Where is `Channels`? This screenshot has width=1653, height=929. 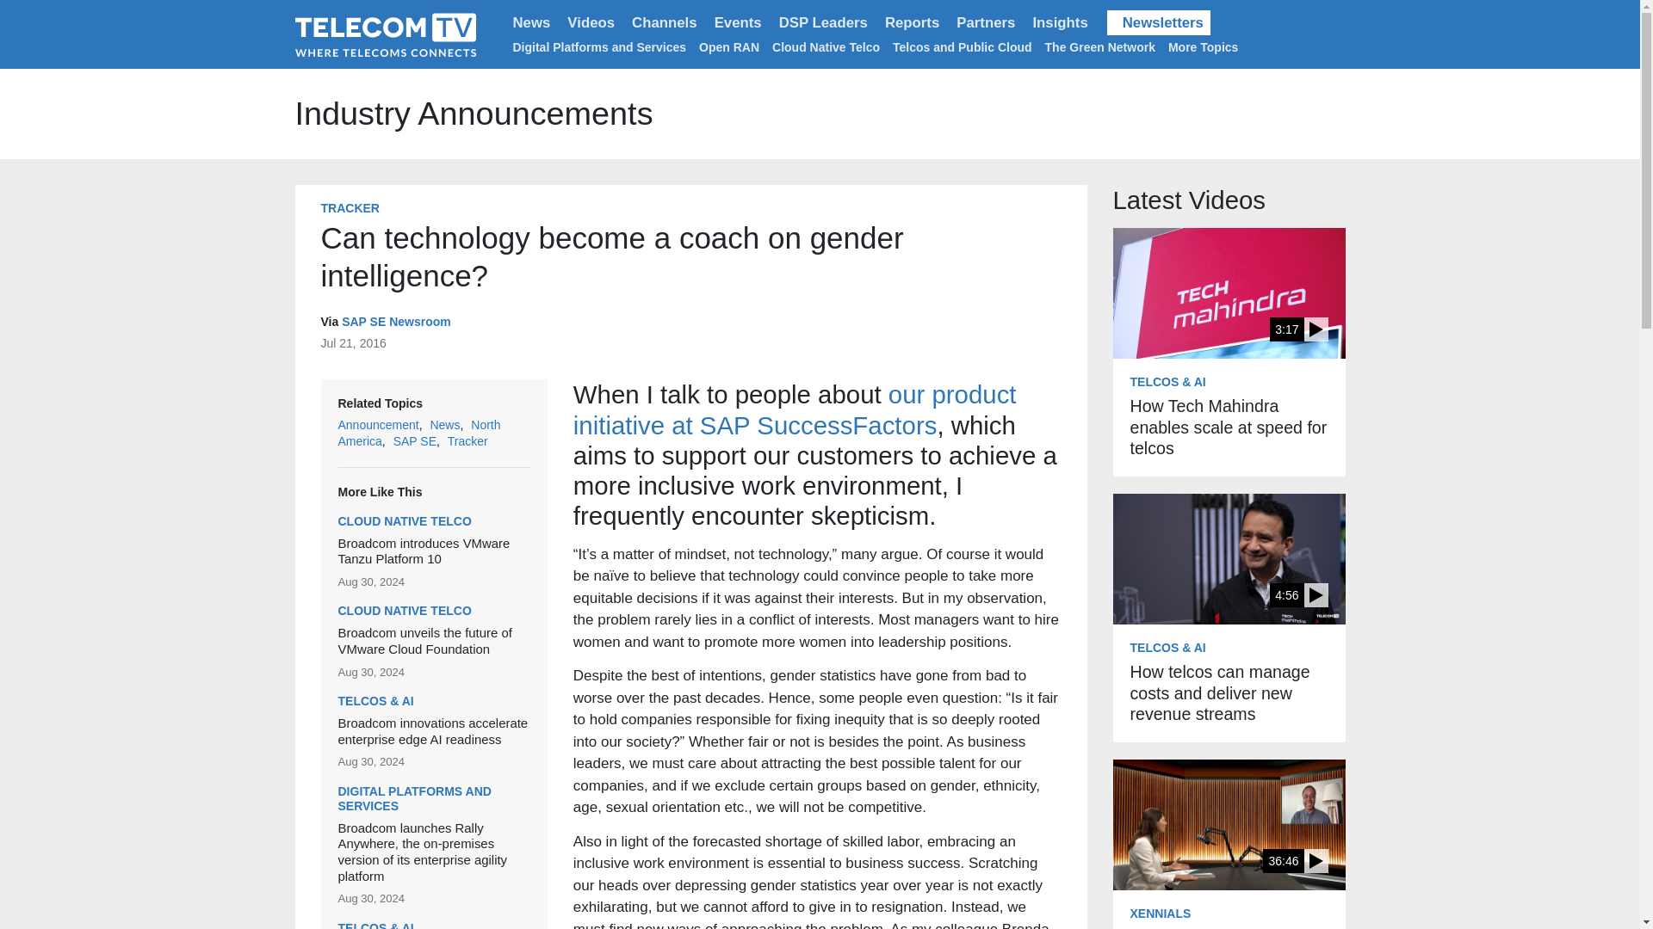
Channels is located at coordinates (664, 22).